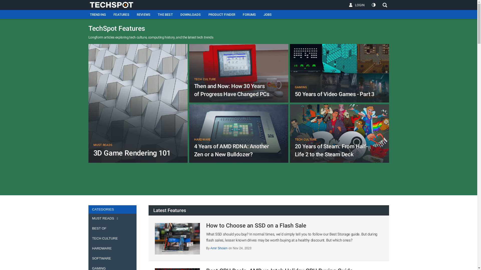 This screenshot has height=270, width=481. Describe the element at coordinates (383, 5) in the screenshot. I see `SearchA search icon` at that location.